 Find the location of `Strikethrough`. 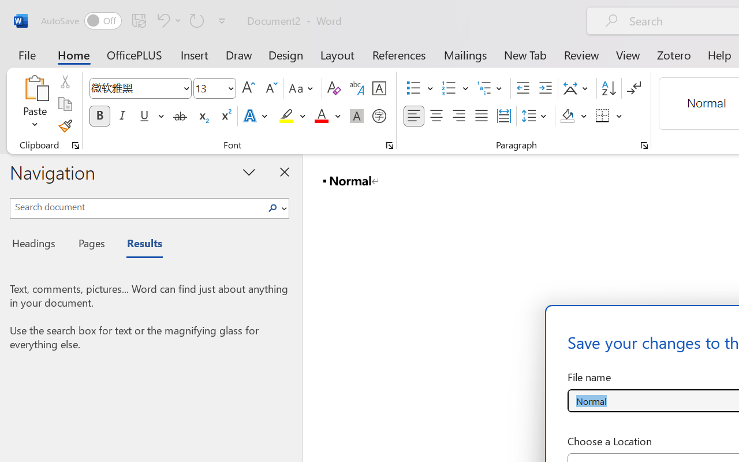

Strikethrough is located at coordinates (180, 116).